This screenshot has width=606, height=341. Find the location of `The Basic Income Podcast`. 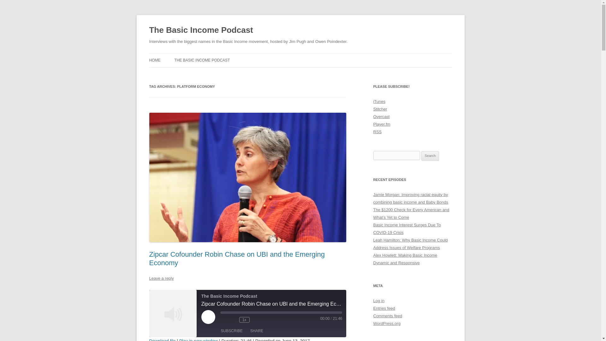

The Basic Income Podcast is located at coordinates (173, 314).